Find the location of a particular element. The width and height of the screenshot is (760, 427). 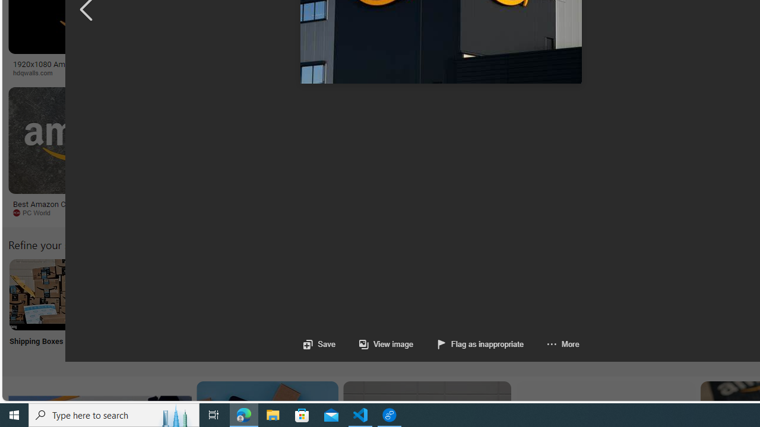

Flag as inappropriate is located at coordinates (469, 344).